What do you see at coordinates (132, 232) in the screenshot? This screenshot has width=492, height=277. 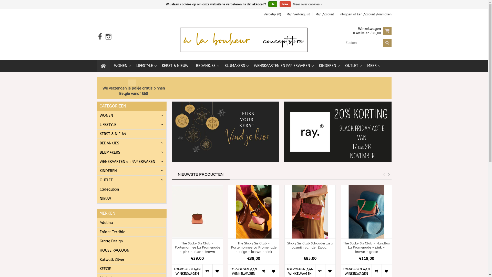 I see `Enfant Terrible` at bounding box center [132, 232].